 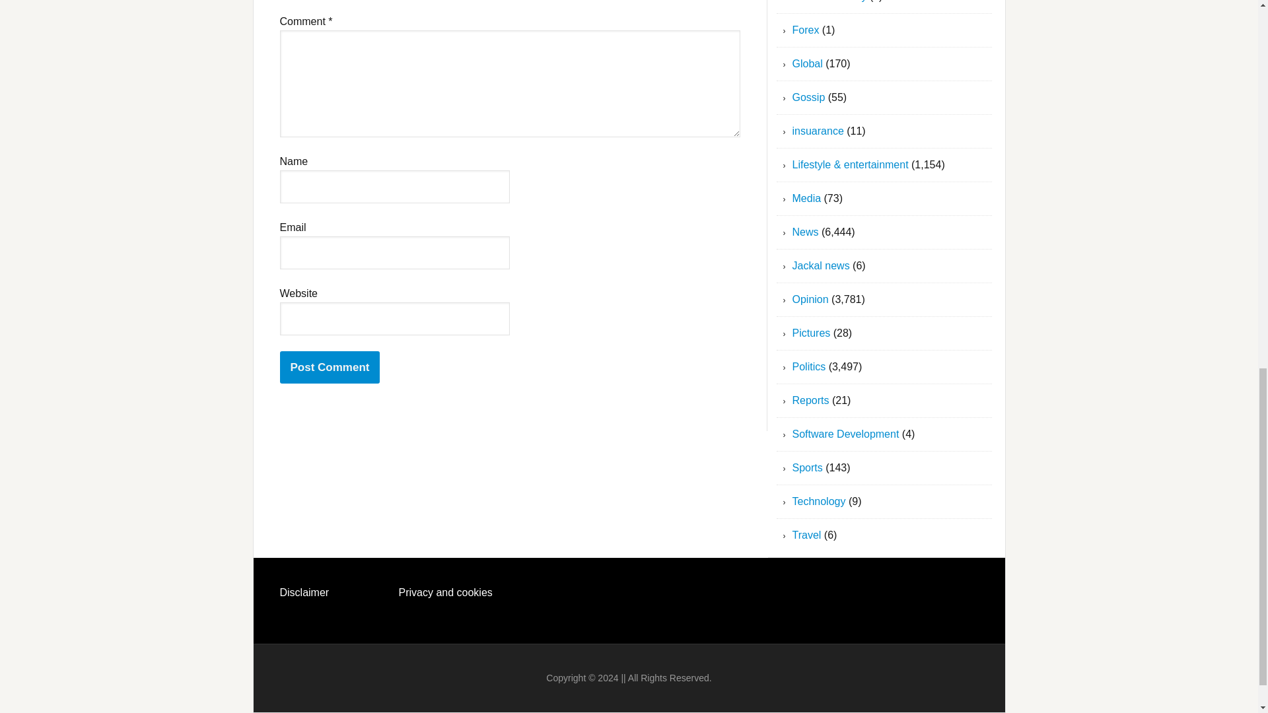 What do you see at coordinates (330, 367) in the screenshot?
I see `Post Comment` at bounding box center [330, 367].